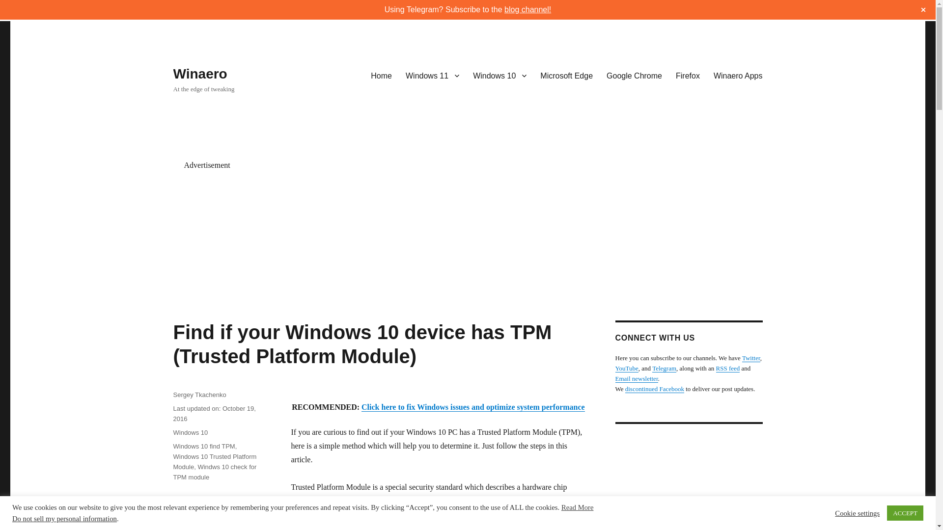 The height and width of the screenshot is (530, 943). What do you see at coordinates (190, 432) in the screenshot?
I see `Windows 10` at bounding box center [190, 432].